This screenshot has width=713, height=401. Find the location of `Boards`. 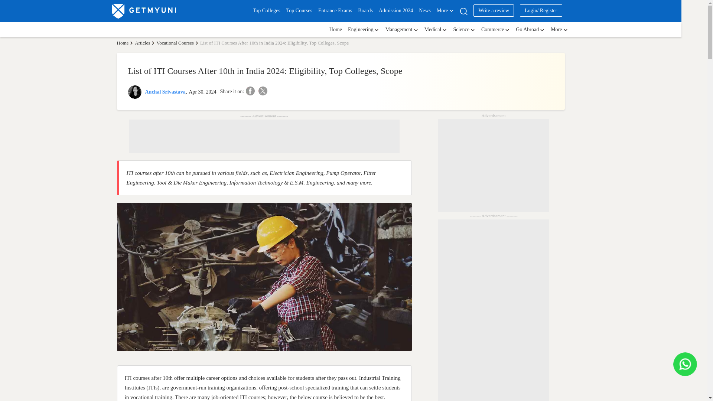

Boards is located at coordinates (365, 10).